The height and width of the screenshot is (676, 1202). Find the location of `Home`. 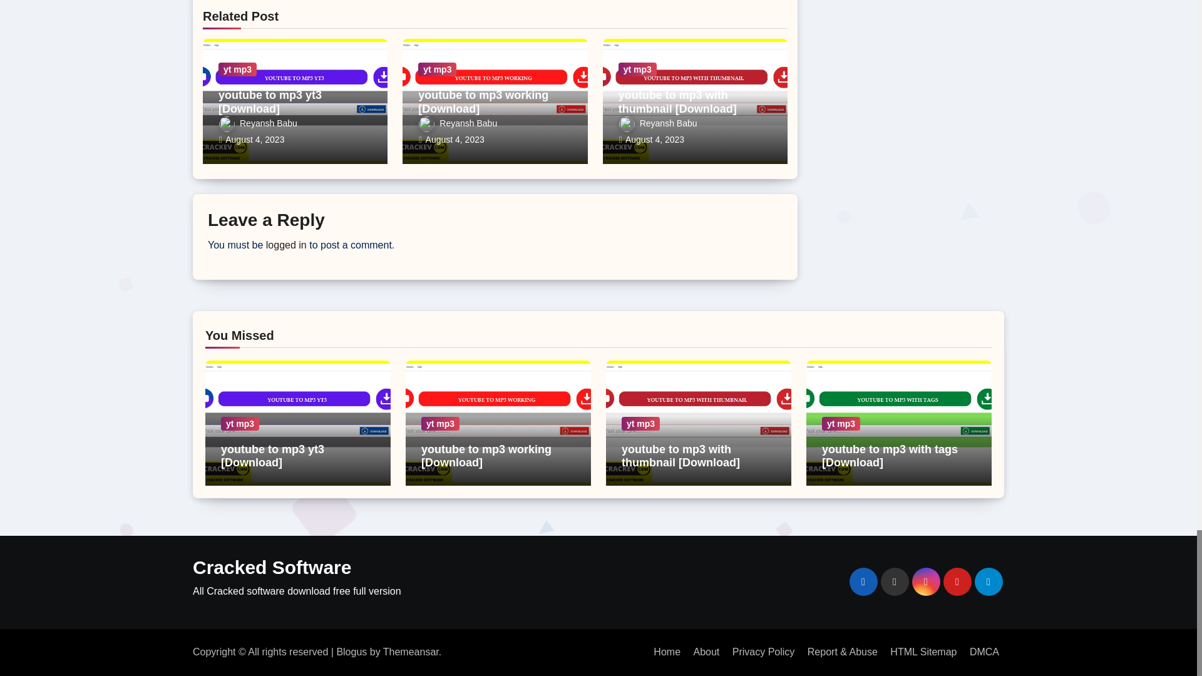

Home is located at coordinates (667, 652).